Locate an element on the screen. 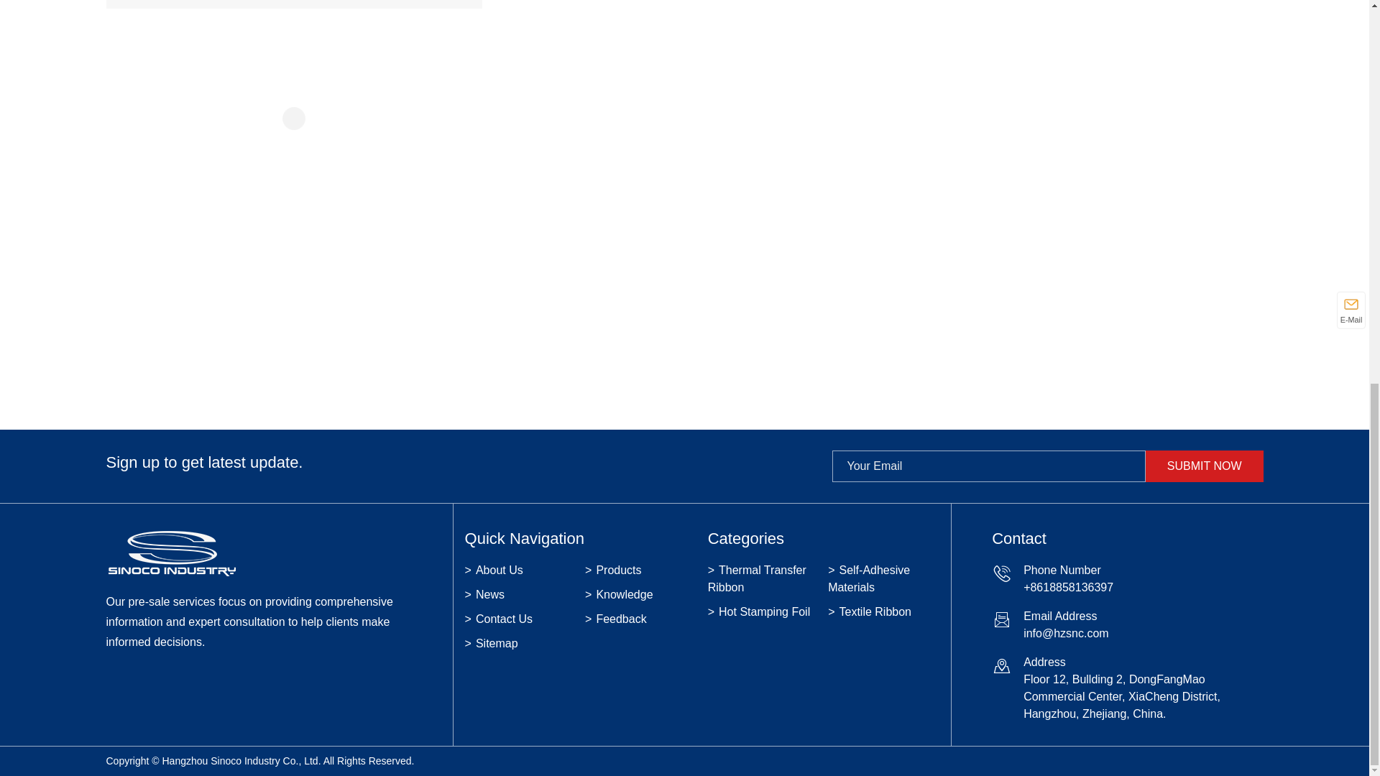  Products is located at coordinates (641, 570).